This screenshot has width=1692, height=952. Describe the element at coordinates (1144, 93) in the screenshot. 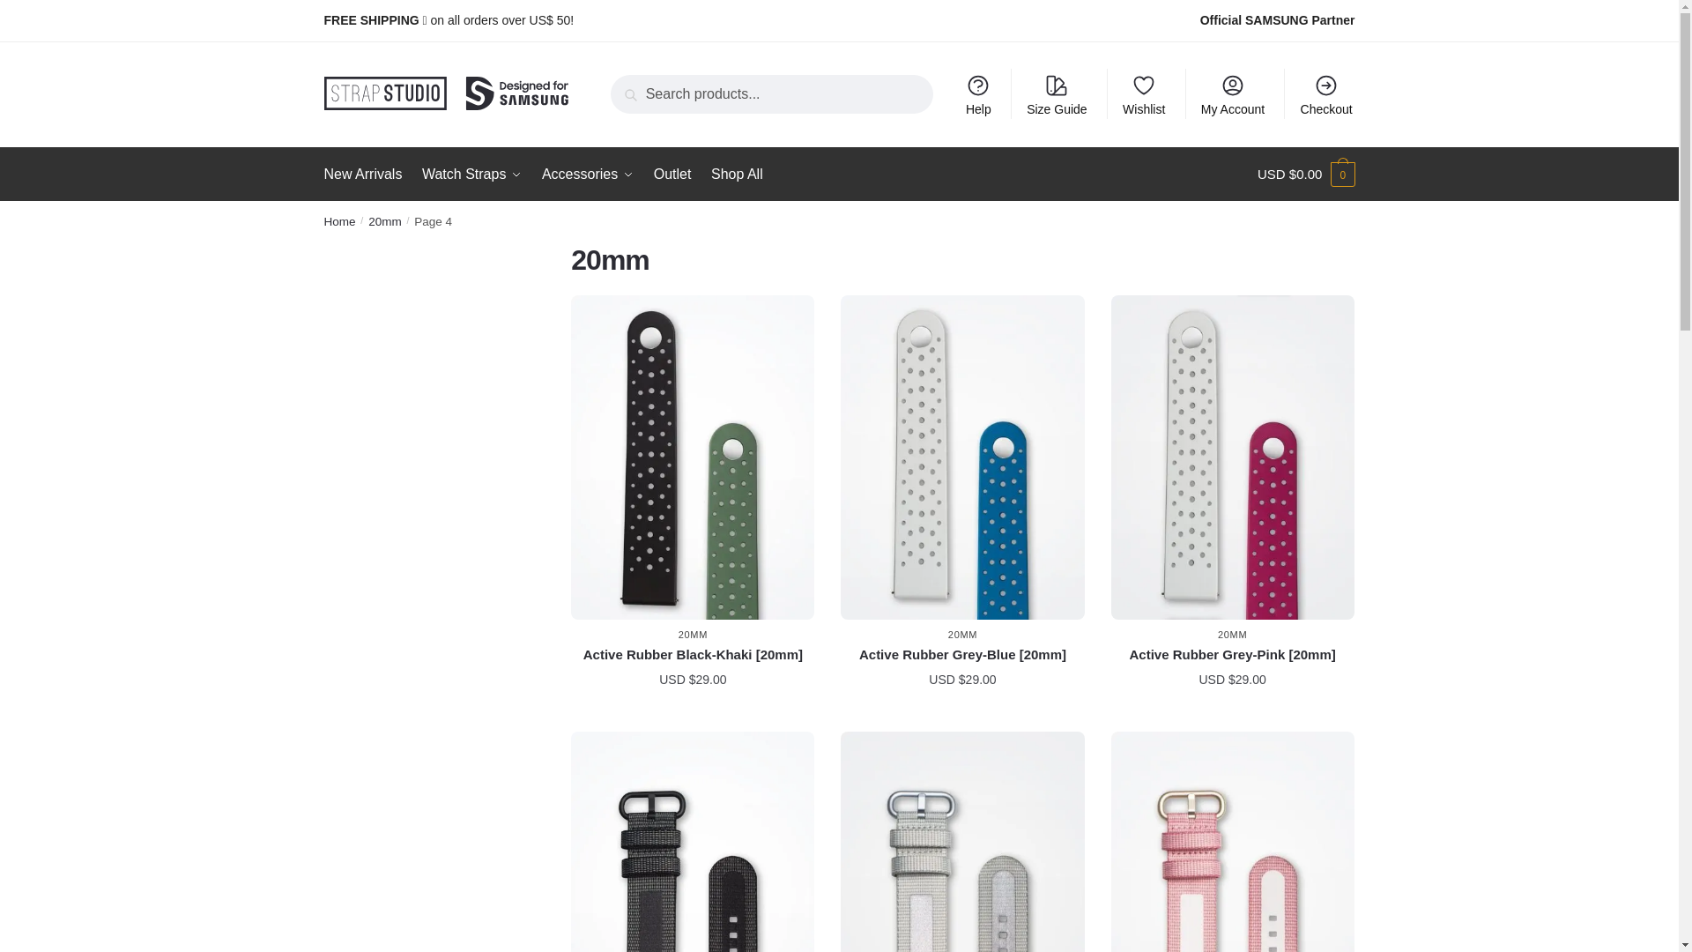

I see `Wishlist` at that location.